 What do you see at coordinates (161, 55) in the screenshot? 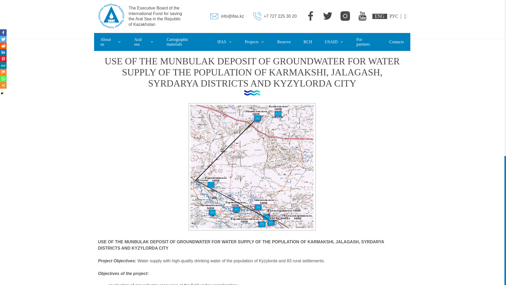
I see `General information` at bounding box center [161, 55].